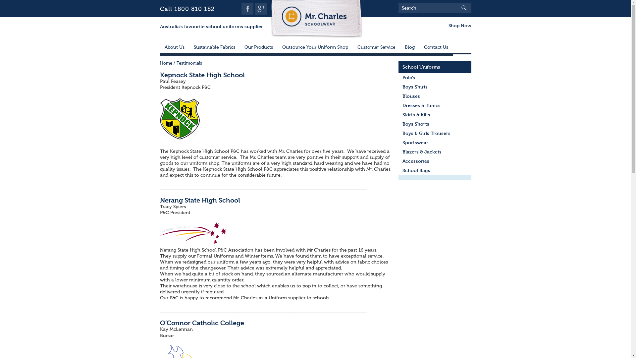 Image resolution: width=636 pixels, height=358 pixels. Describe the element at coordinates (435, 96) in the screenshot. I see `Blouses` at that location.